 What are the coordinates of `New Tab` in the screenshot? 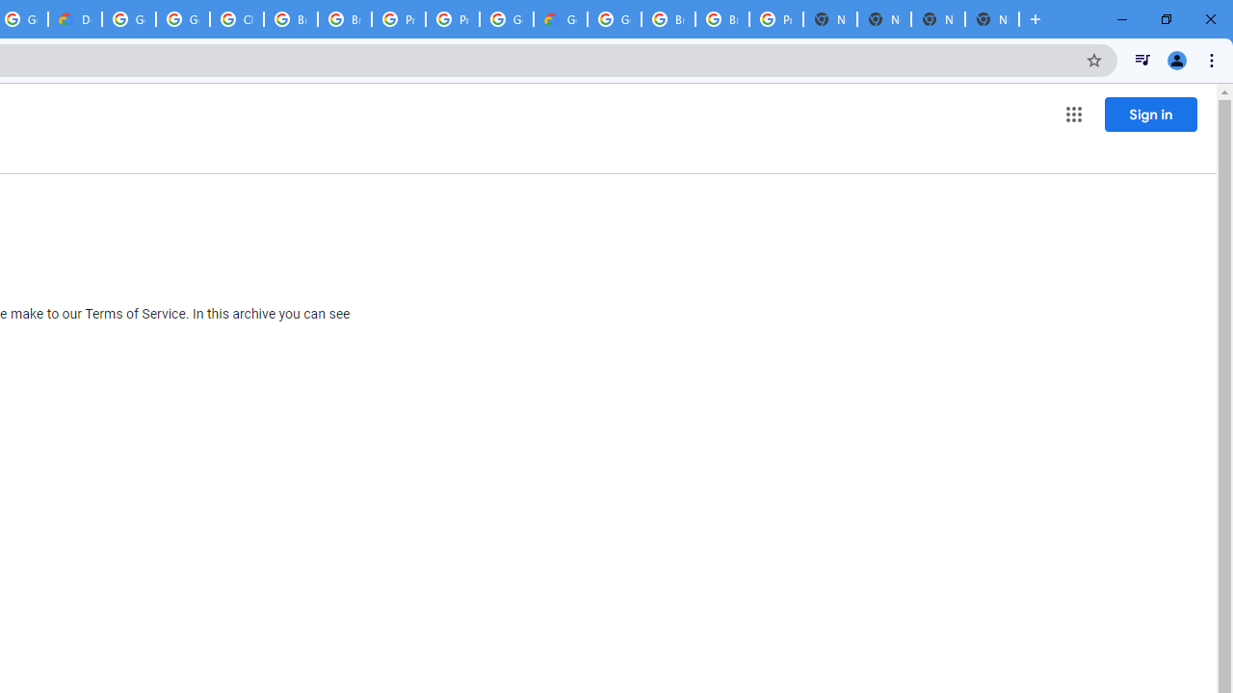 It's located at (992, 19).